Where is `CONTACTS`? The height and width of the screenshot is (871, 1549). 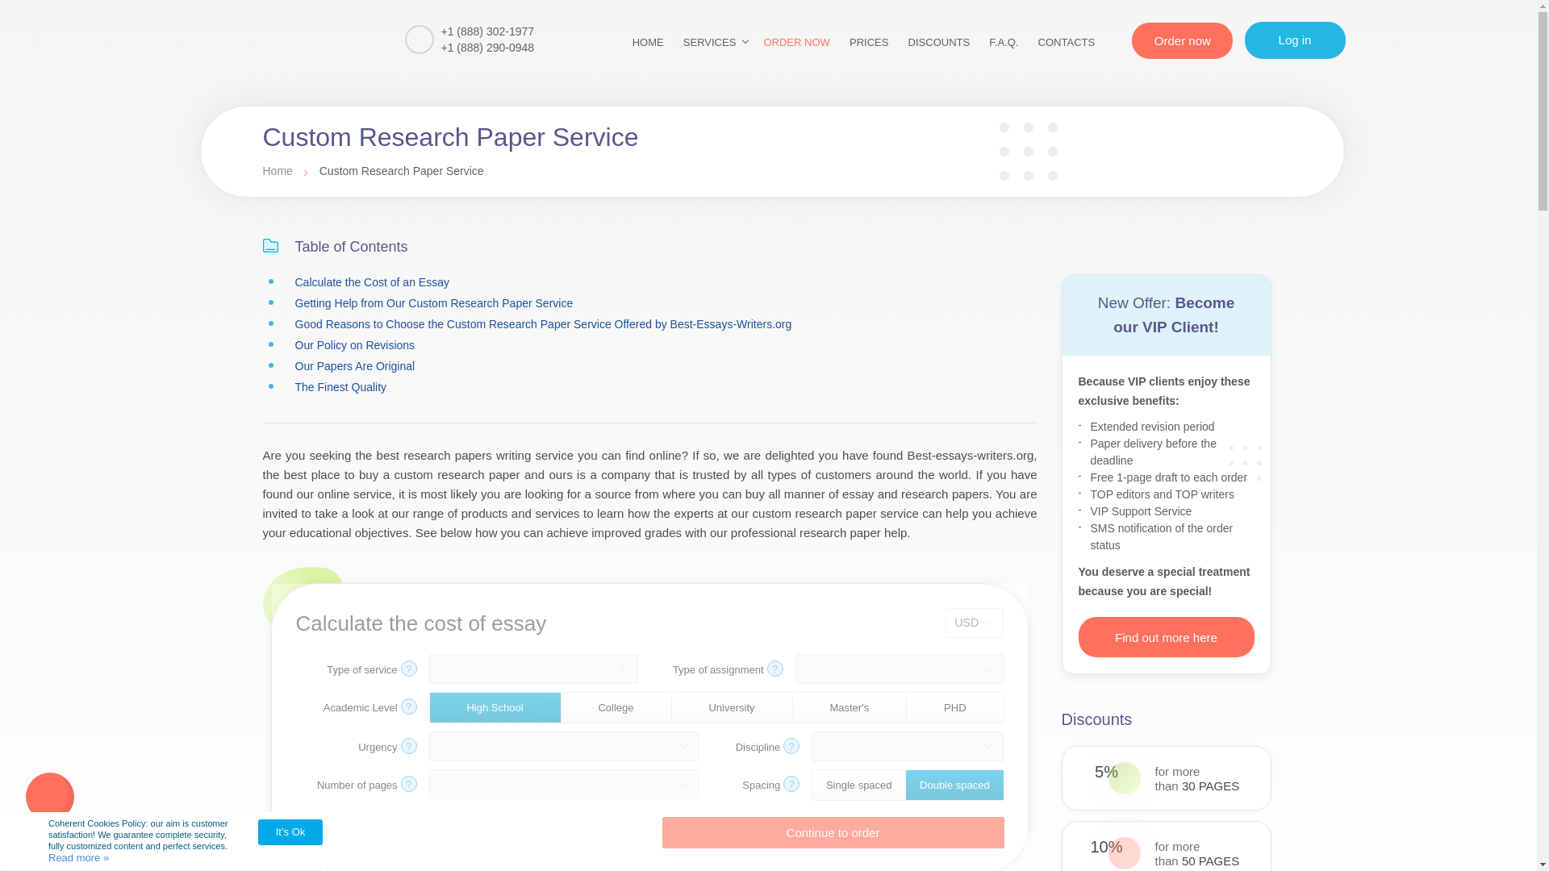 CONTACTS is located at coordinates (1067, 42).